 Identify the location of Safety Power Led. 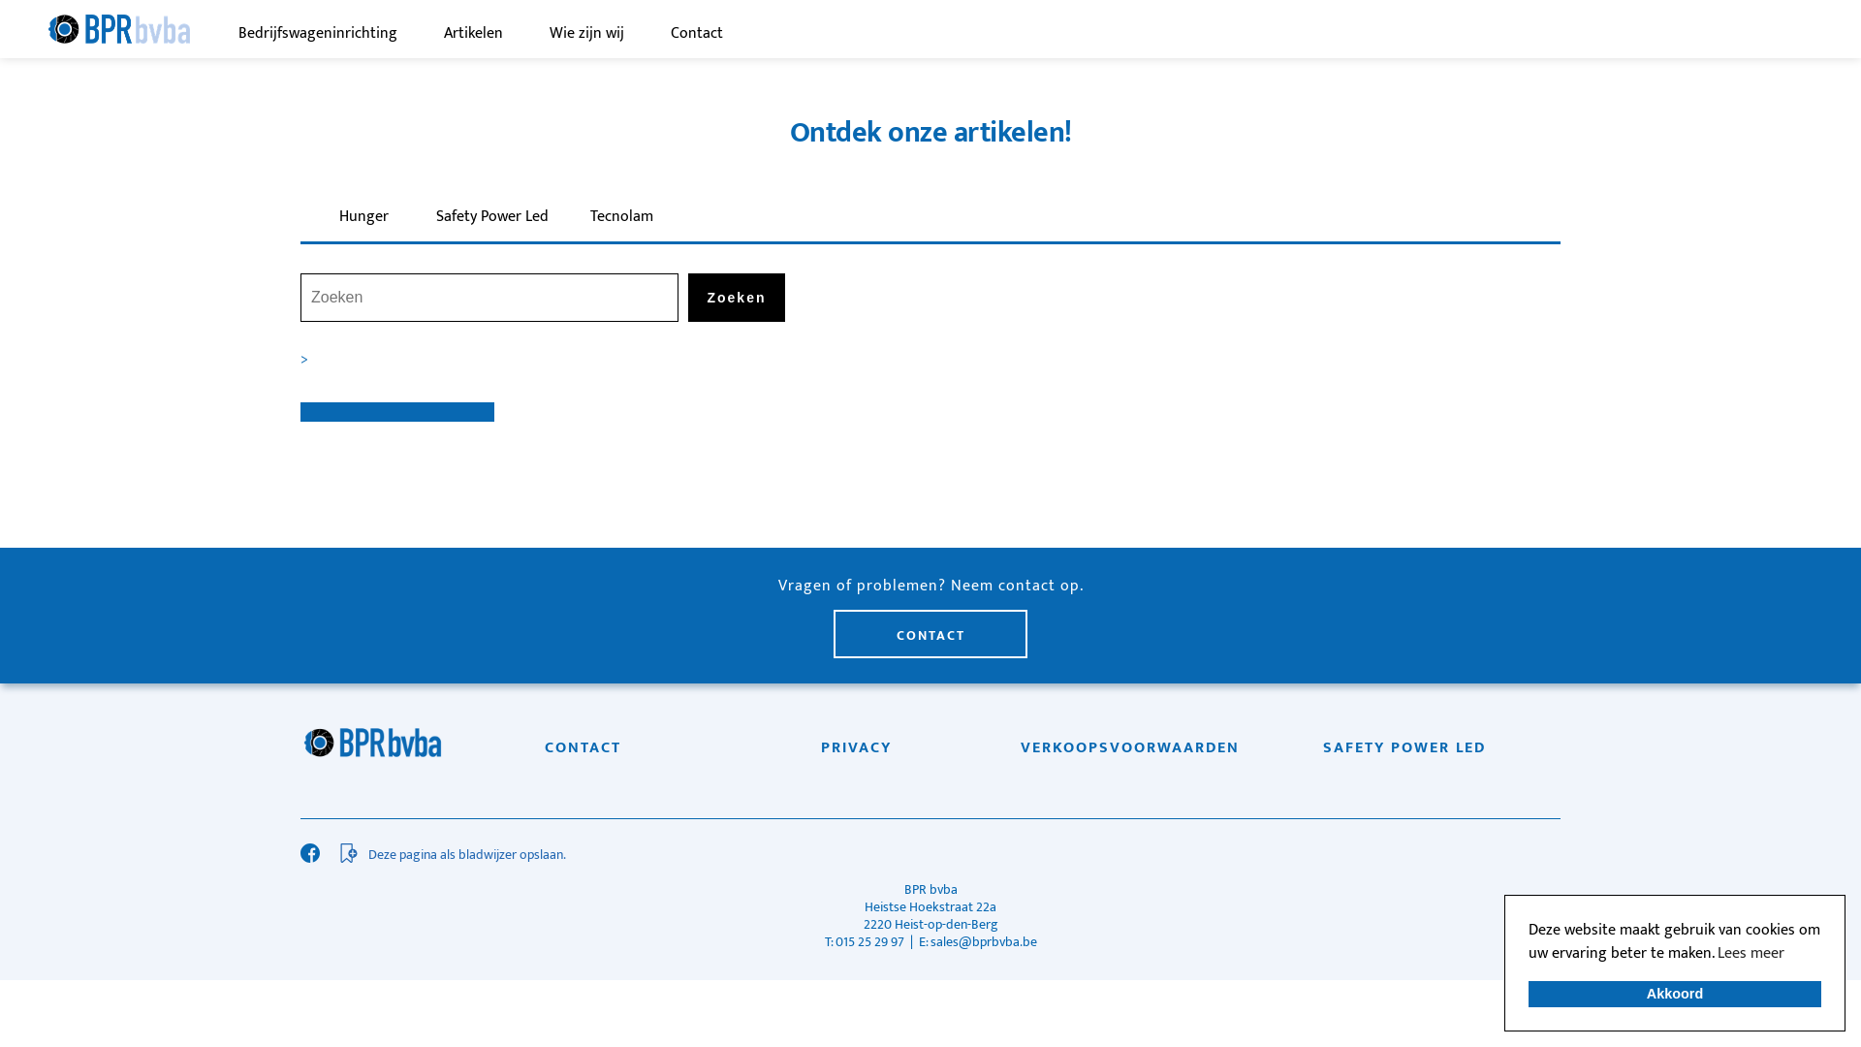
(492, 217).